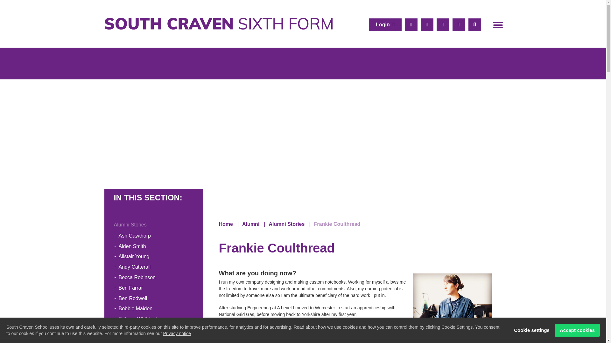 This screenshot has width=611, height=343. I want to click on Ben Farrar, so click(153, 288).